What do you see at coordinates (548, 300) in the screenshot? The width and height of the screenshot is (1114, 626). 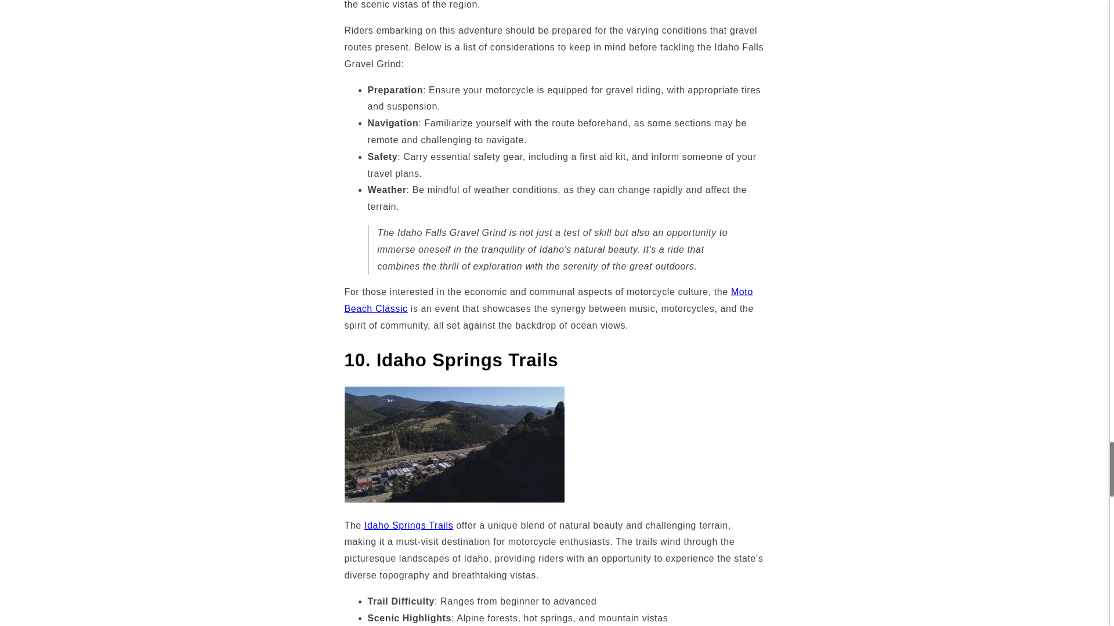 I see `Experience the Winx Wheels difference.` at bounding box center [548, 300].